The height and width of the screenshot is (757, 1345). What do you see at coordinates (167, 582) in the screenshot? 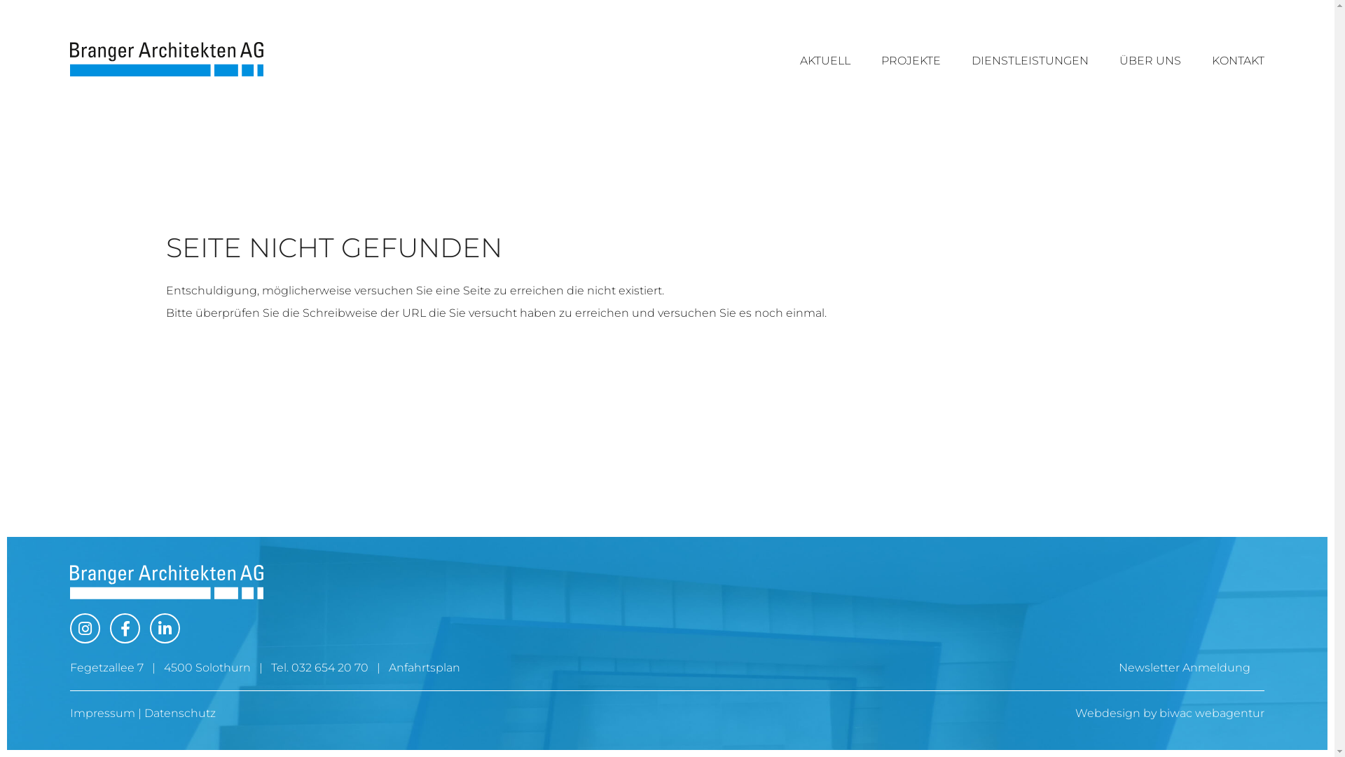
I see `Branger Architekten AG` at bounding box center [167, 582].